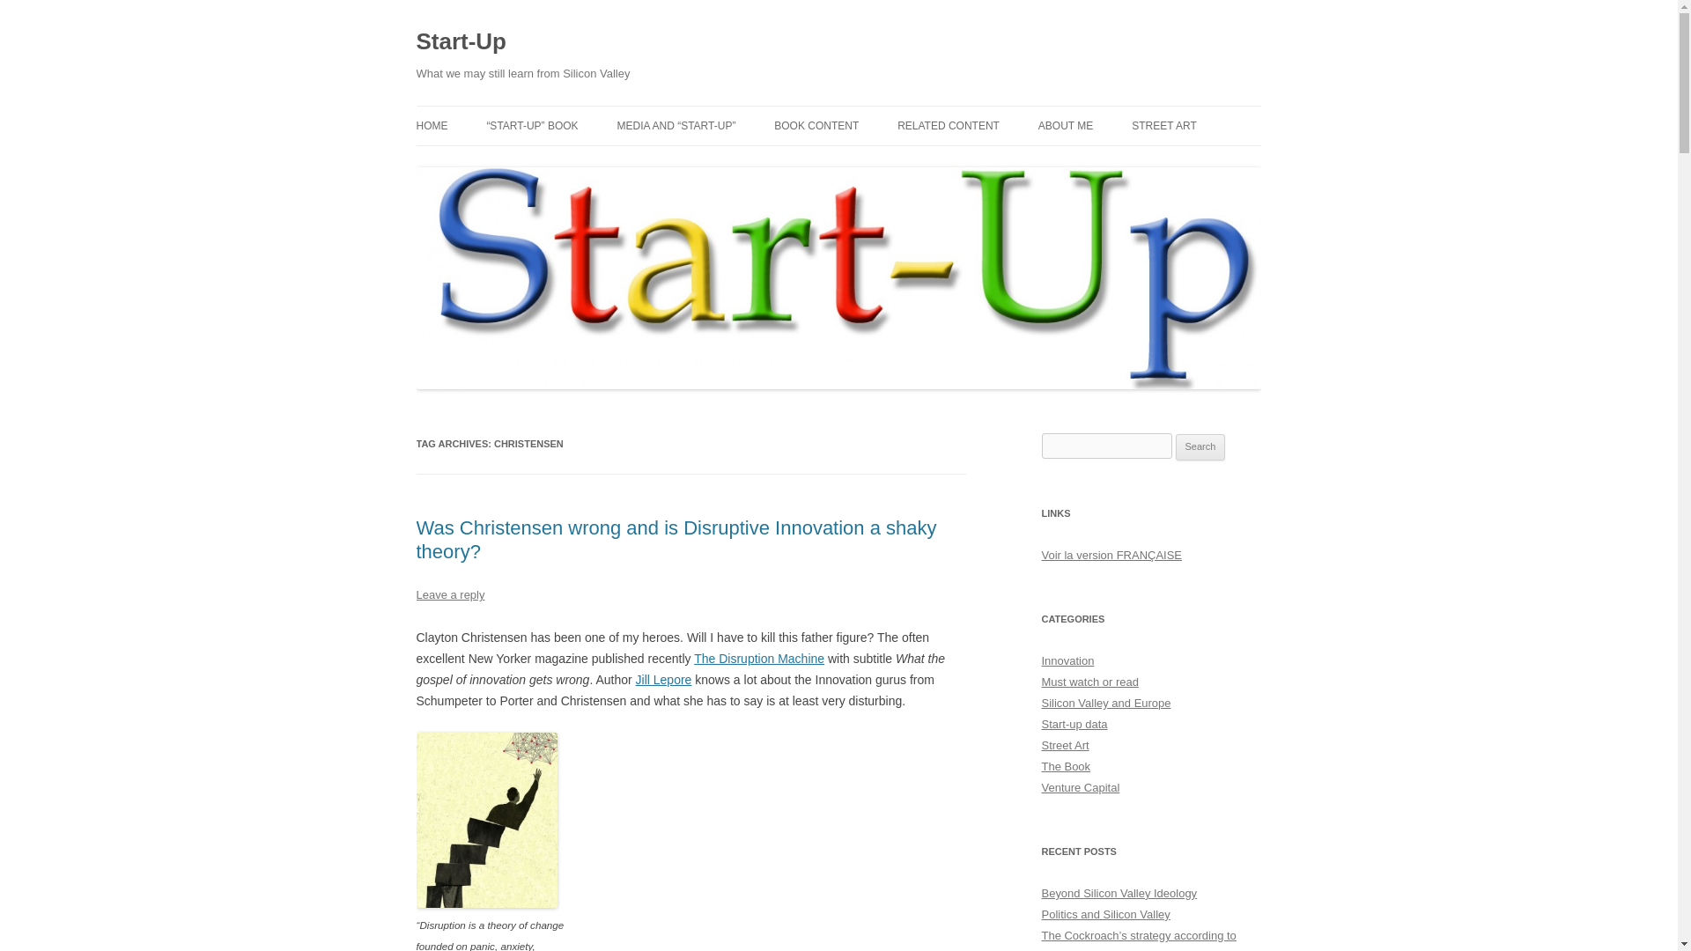 The image size is (1691, 951). Describe the element at coordinates (1065, 125) in the screenshot. I see `ABOUT ME` at that location.